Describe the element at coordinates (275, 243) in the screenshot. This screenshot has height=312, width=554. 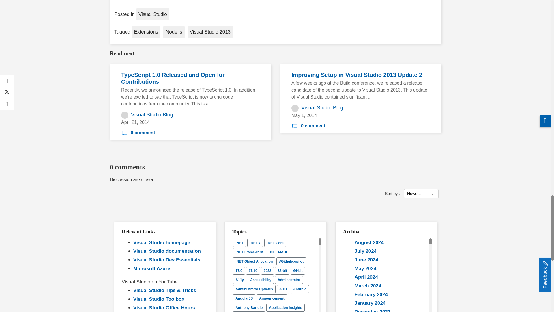
I see `View all posts in .NET Core` at that location.